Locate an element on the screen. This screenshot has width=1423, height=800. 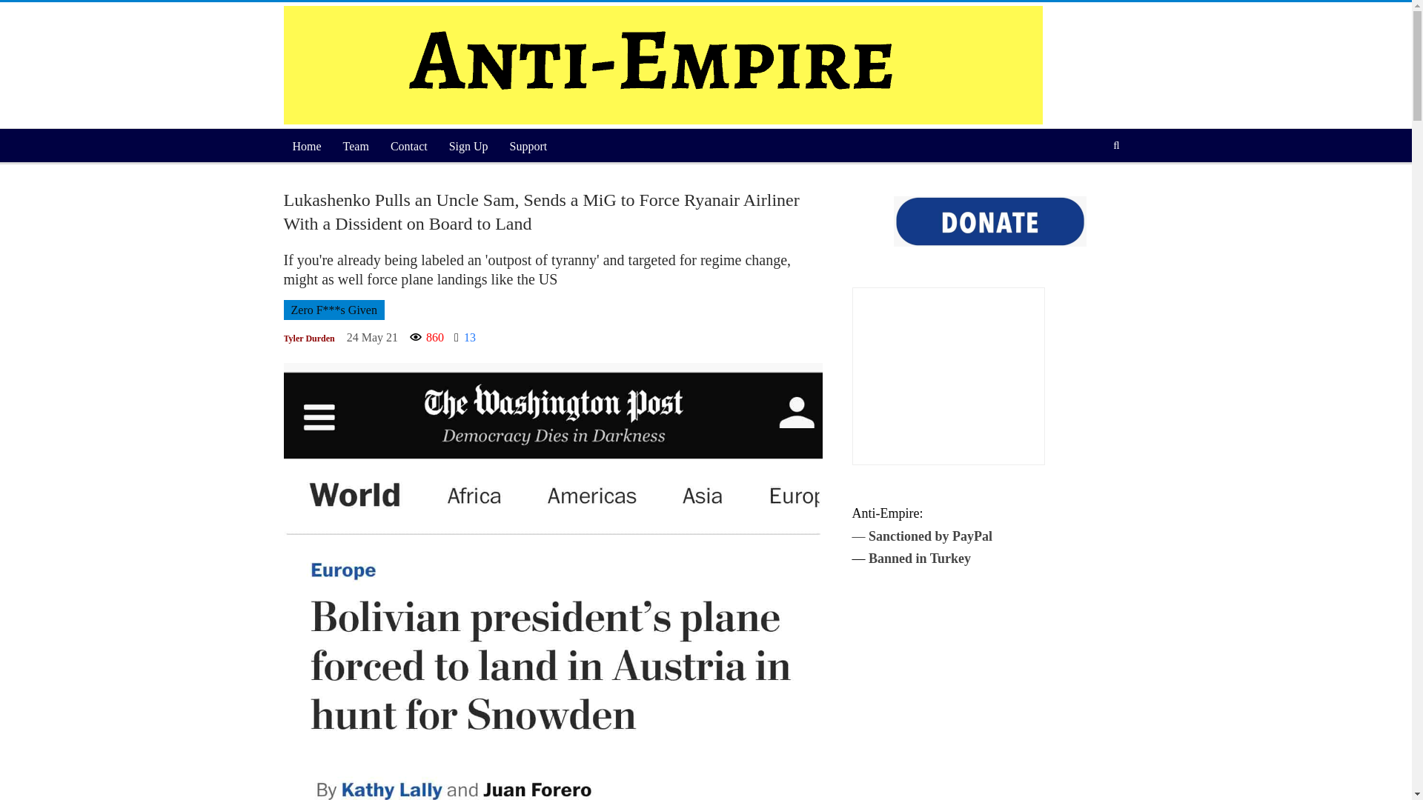
Browse Author Articles is located at coordinates (308, 338).